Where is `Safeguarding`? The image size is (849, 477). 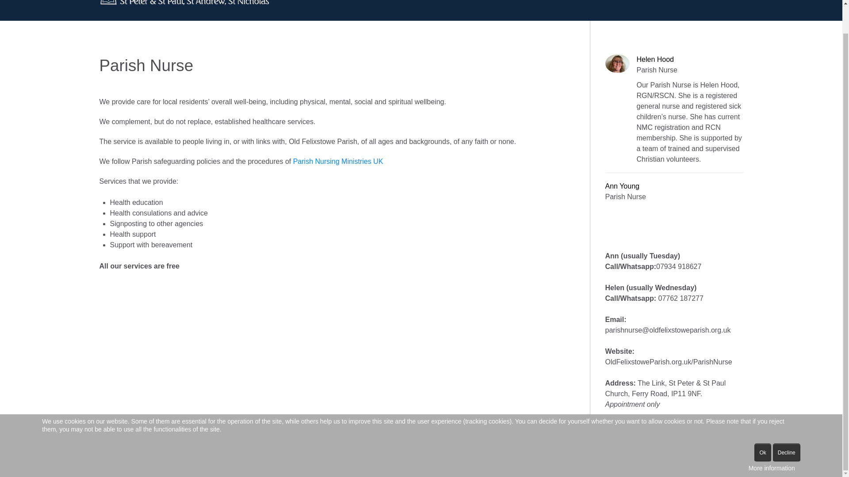
Safeguarding is located at coordinates (633, 0).